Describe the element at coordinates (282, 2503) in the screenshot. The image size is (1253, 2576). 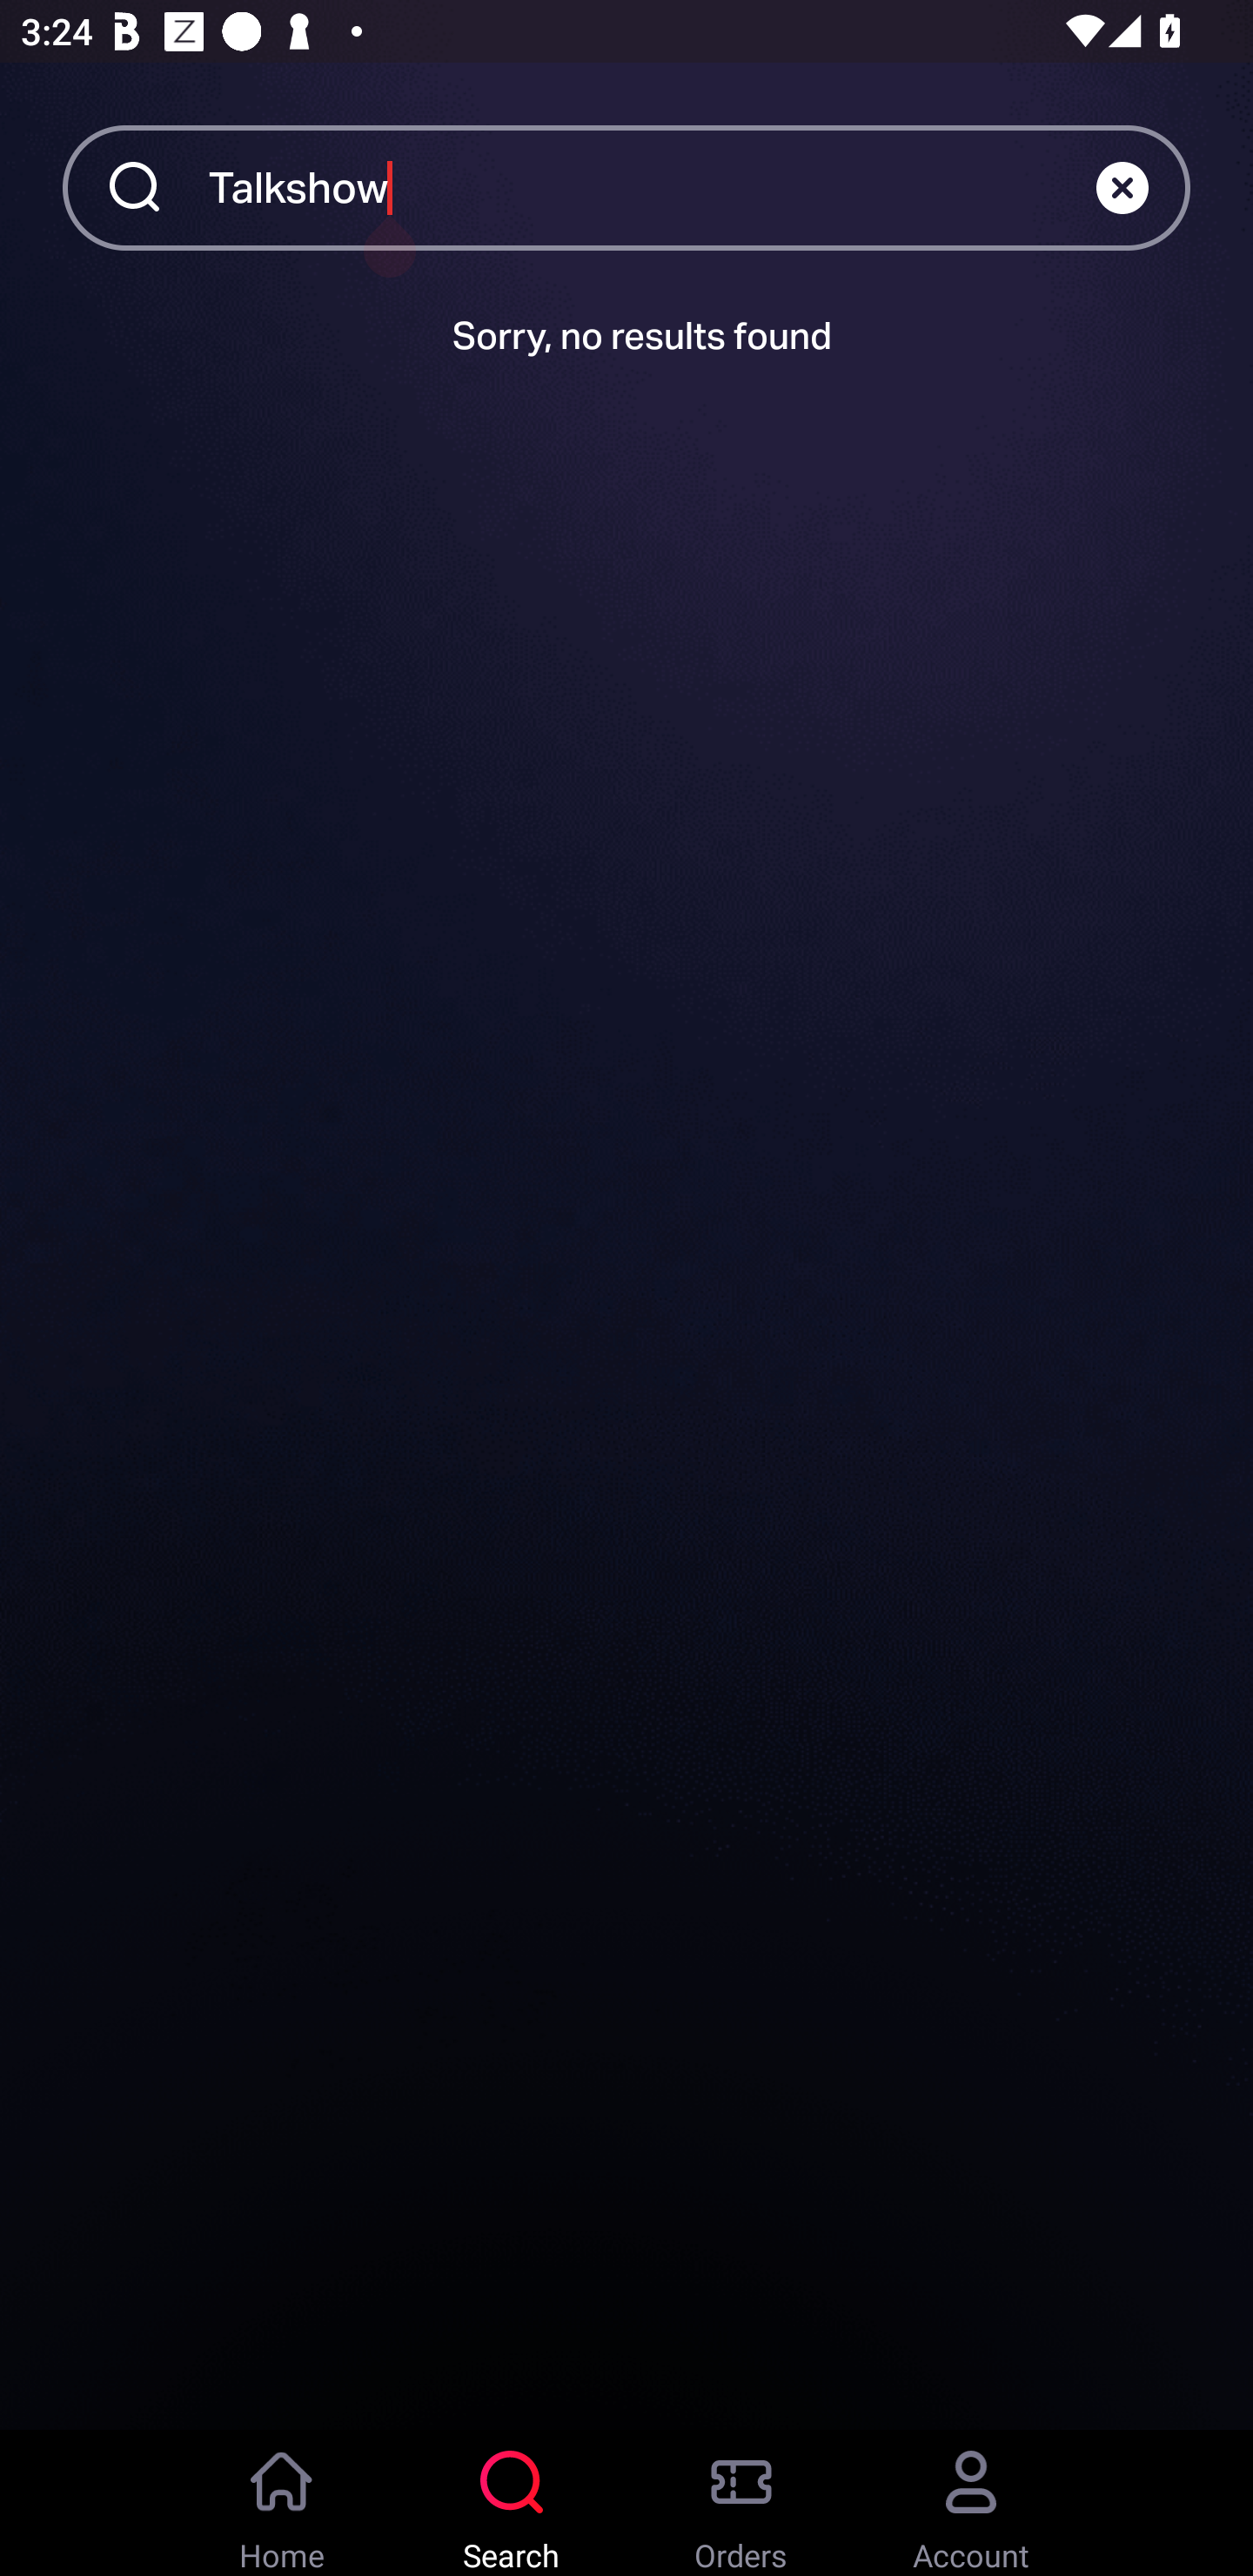
I see `Home` at that location.